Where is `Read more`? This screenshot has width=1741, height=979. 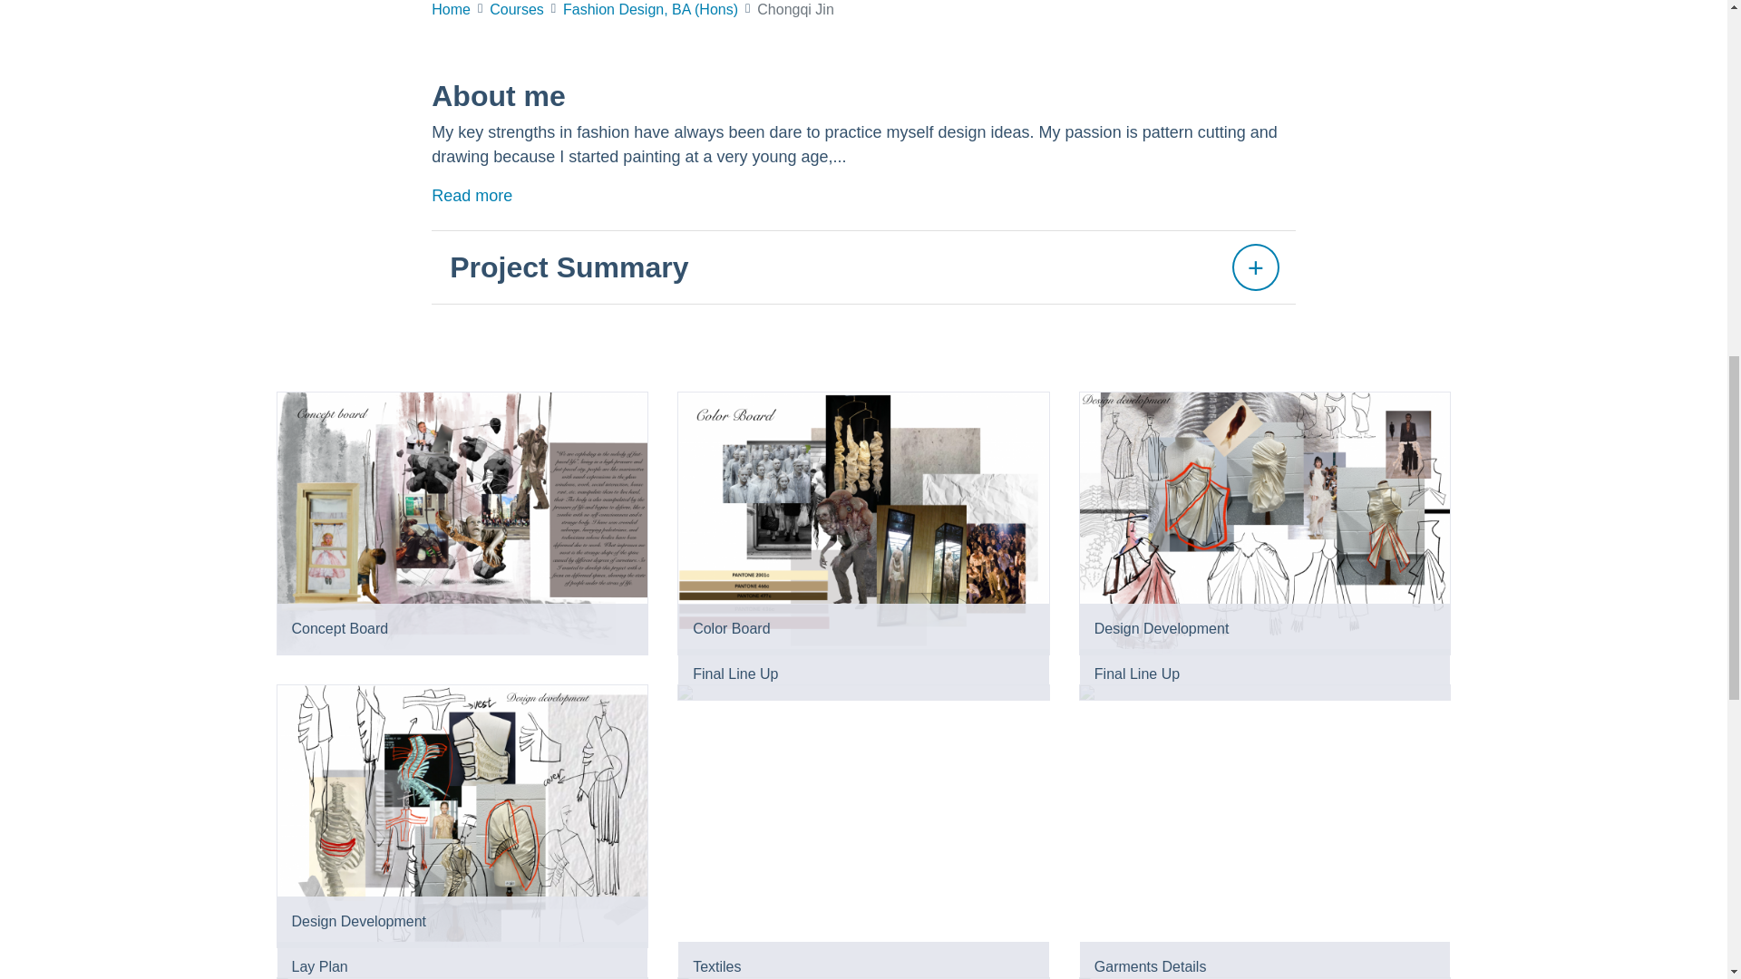
Read more is located at coordinates (472, 196).